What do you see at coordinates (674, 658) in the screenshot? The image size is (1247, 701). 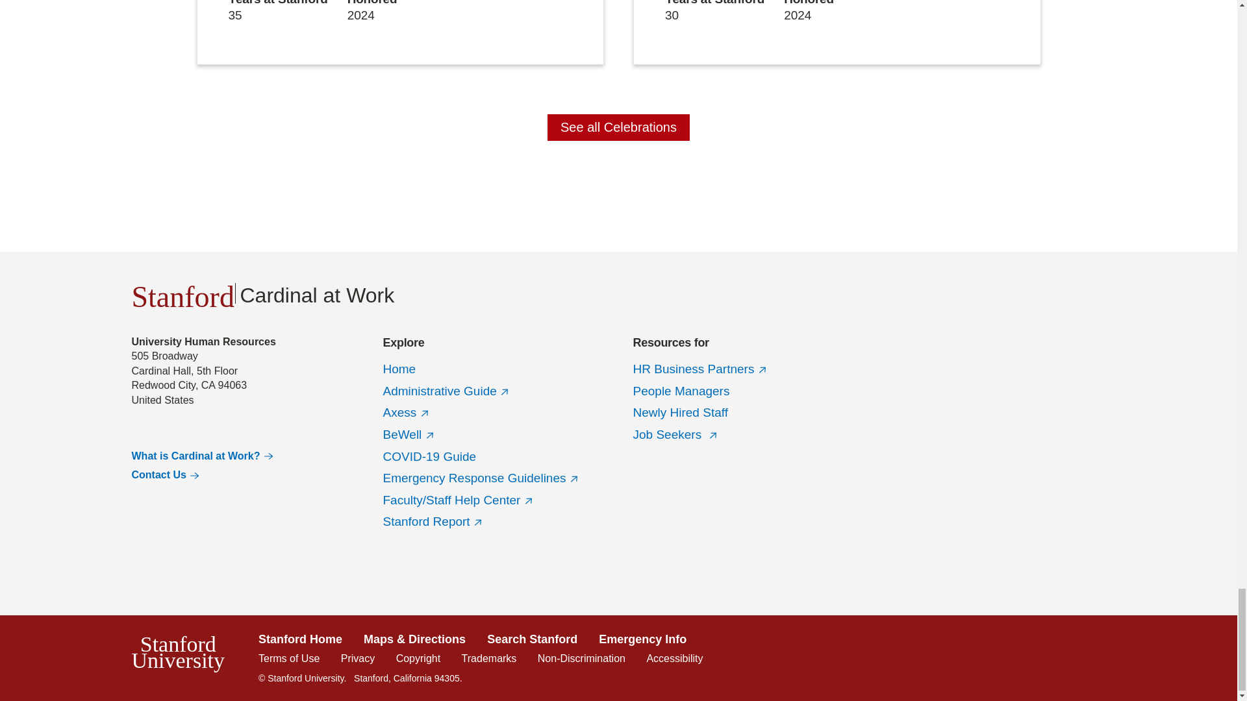 I see `Report web accessibility issues` at bounding box center [674, 658].